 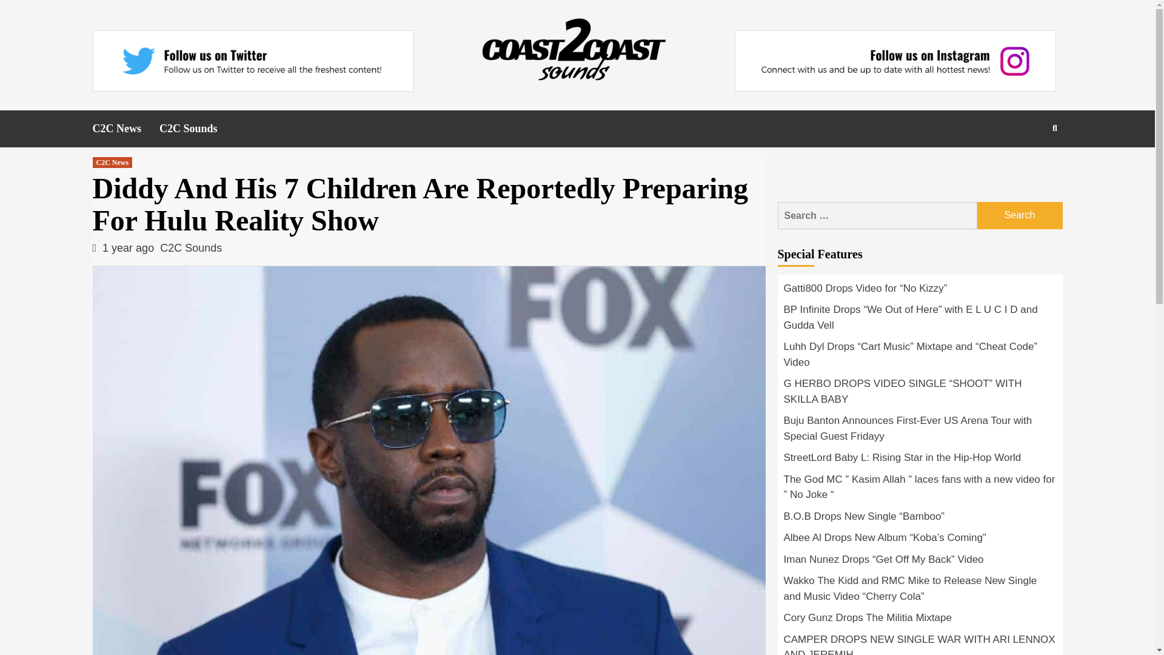 What do you see at coordinates (920, 171) in the screenshot?
I see `Advertisement` at bounding box center [920, 171].